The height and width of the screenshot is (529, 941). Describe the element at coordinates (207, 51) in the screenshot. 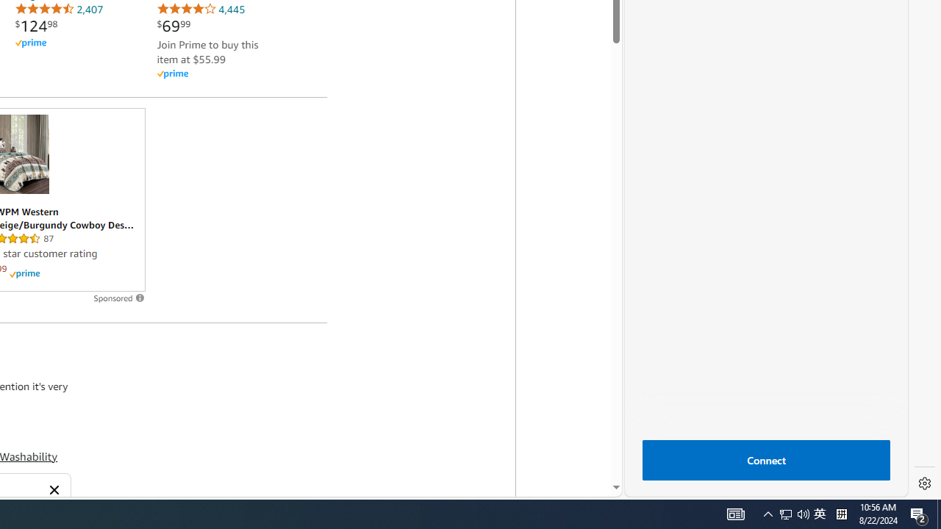

I see `Join Prime to buy this item at $55.99` at that location.